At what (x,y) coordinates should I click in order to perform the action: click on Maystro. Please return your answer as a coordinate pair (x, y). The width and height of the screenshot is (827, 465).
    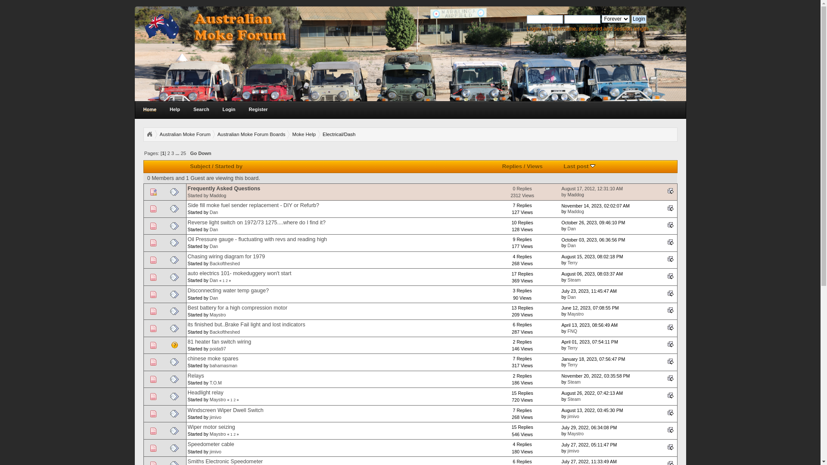
    Looking at the image, I should click on (576, 434).